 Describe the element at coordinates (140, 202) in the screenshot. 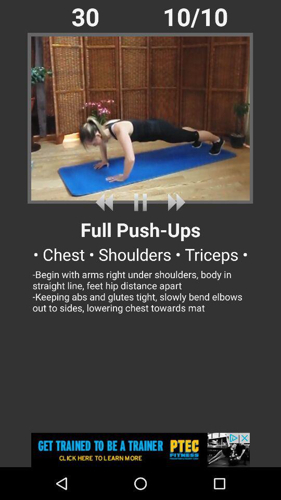

I see `pause video` at that location.